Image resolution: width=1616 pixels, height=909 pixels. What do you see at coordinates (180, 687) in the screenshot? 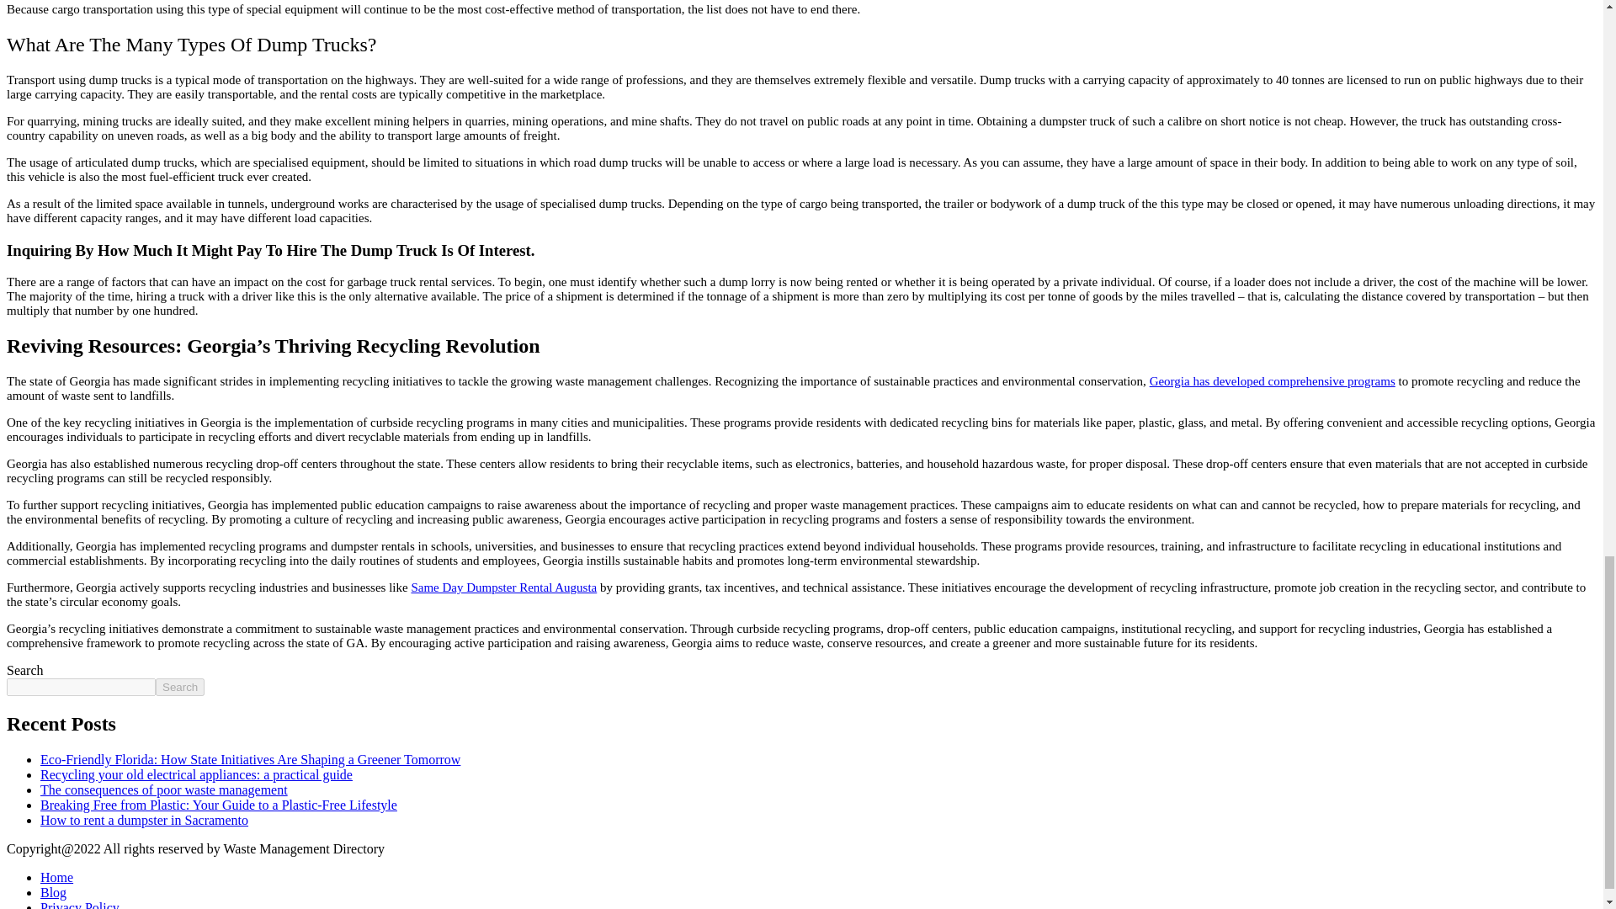
I see `Search` at bounding box center [180, 687].